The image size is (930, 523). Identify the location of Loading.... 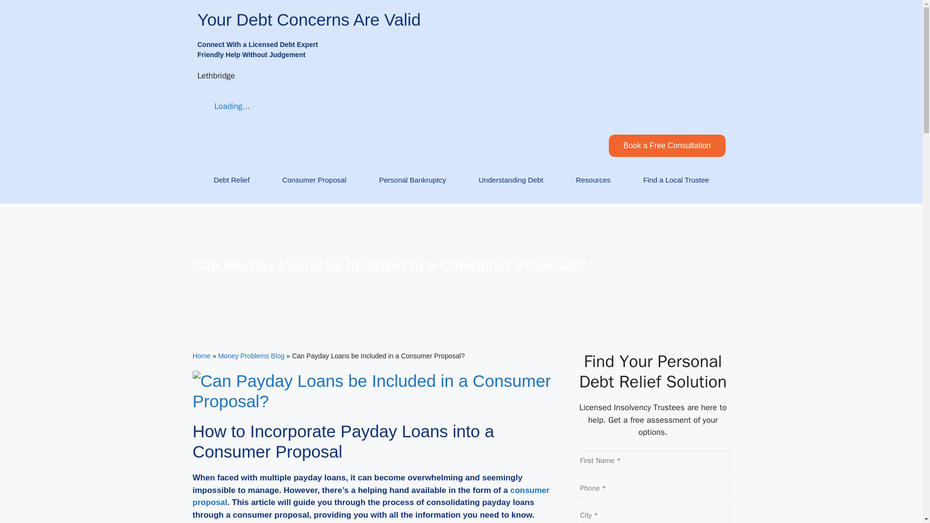
(224, 107).